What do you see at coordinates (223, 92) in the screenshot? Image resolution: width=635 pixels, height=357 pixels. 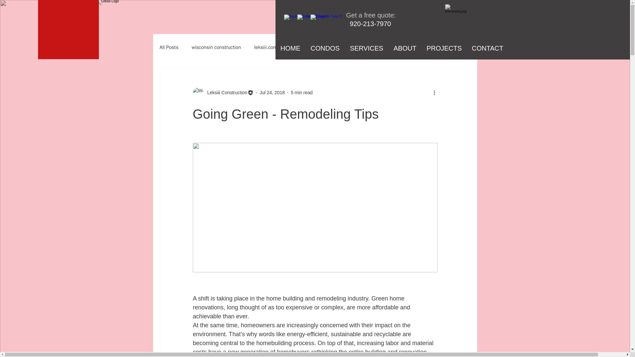 I see `Leksiii Construction` at bounding box center [223, 92].